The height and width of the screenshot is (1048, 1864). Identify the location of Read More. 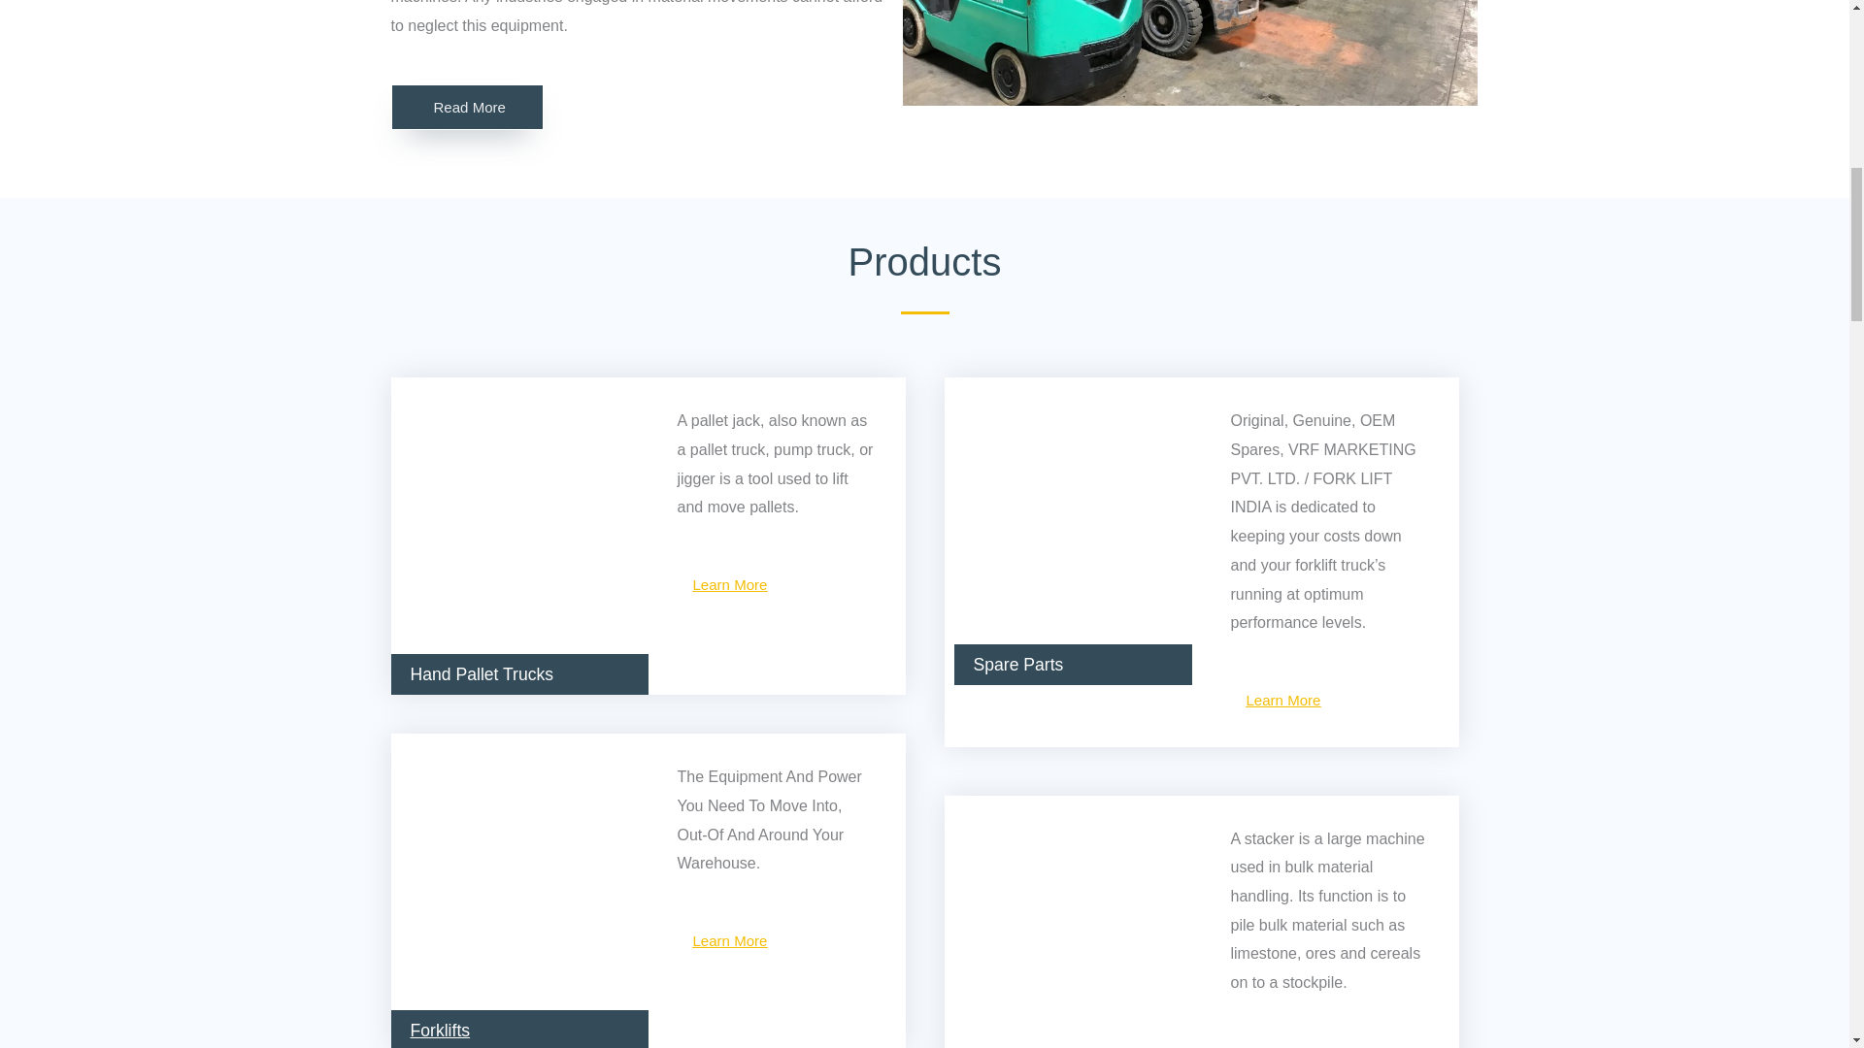
(466, 107).